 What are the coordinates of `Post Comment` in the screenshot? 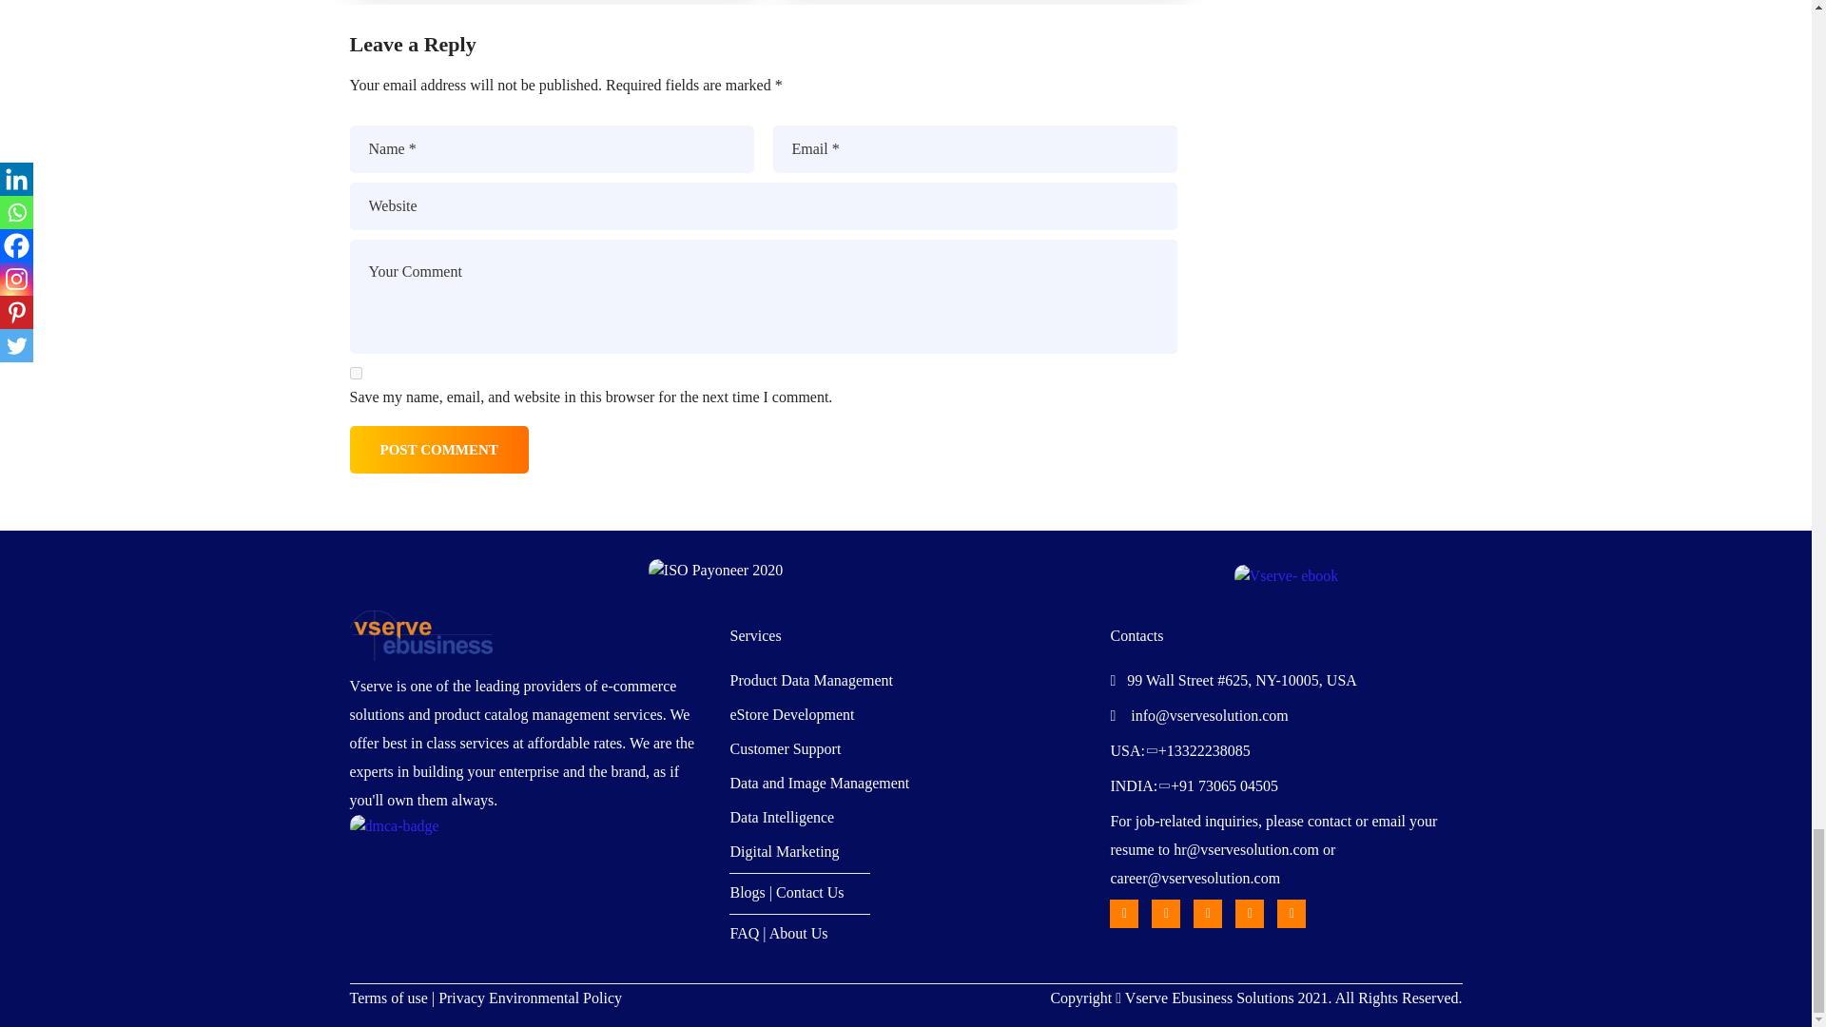 It's located at (439, 449).